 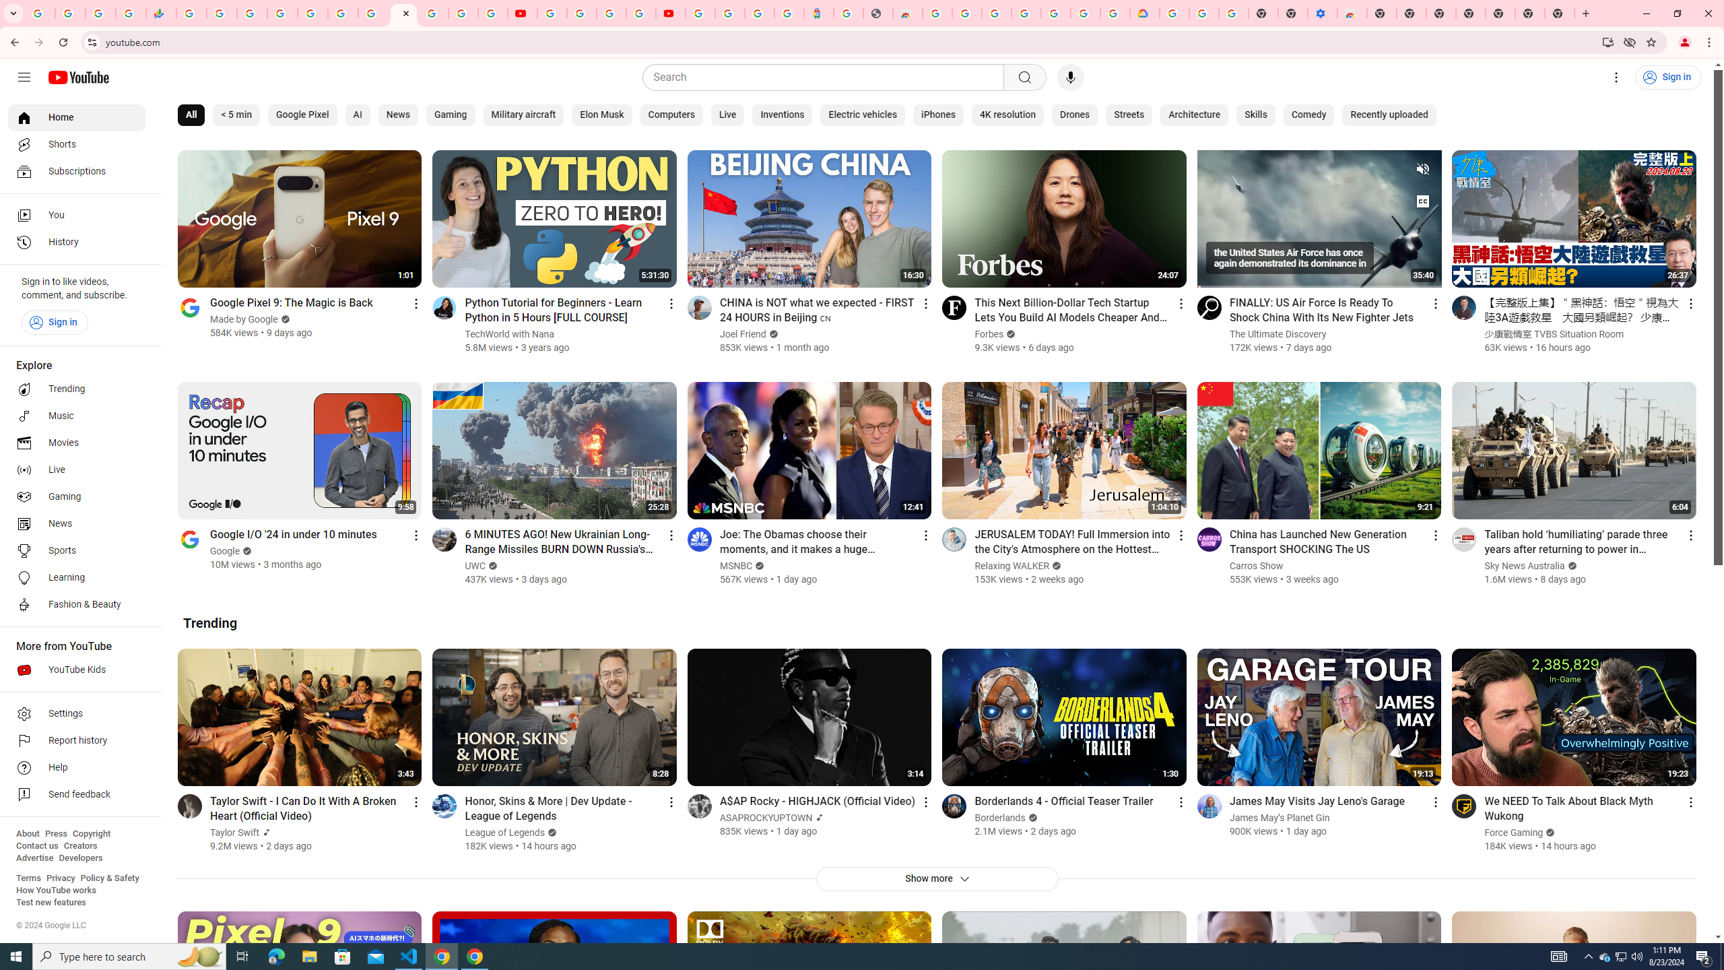 I want to click on Google Pixel, so click(x=302, y=115).